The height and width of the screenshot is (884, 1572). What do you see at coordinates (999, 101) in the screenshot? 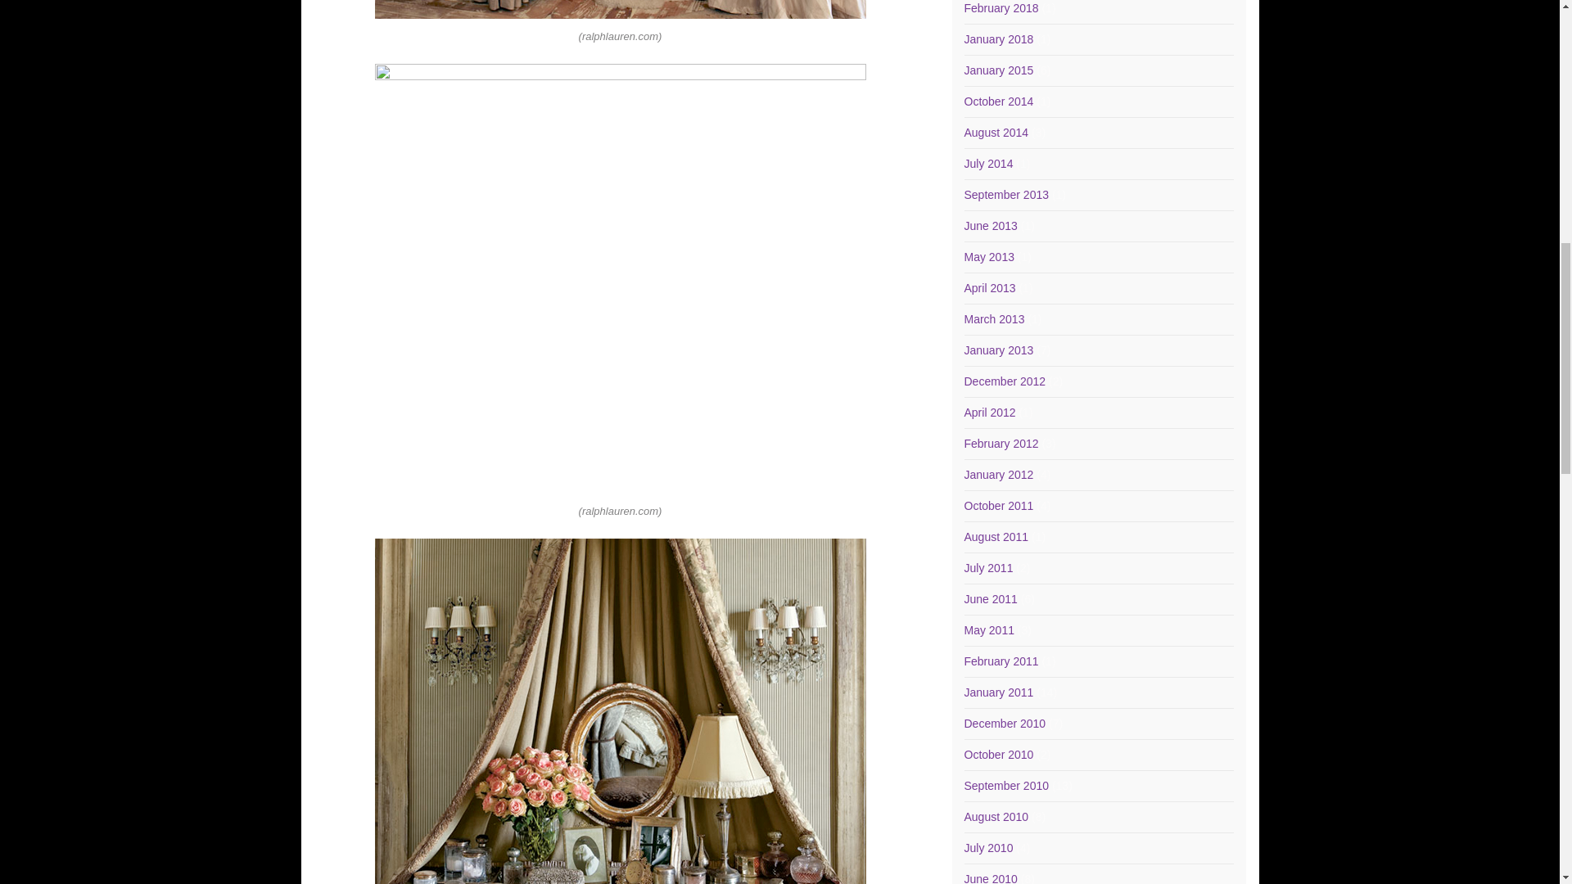
I see `October 2014` at bounding box center [999, 101].